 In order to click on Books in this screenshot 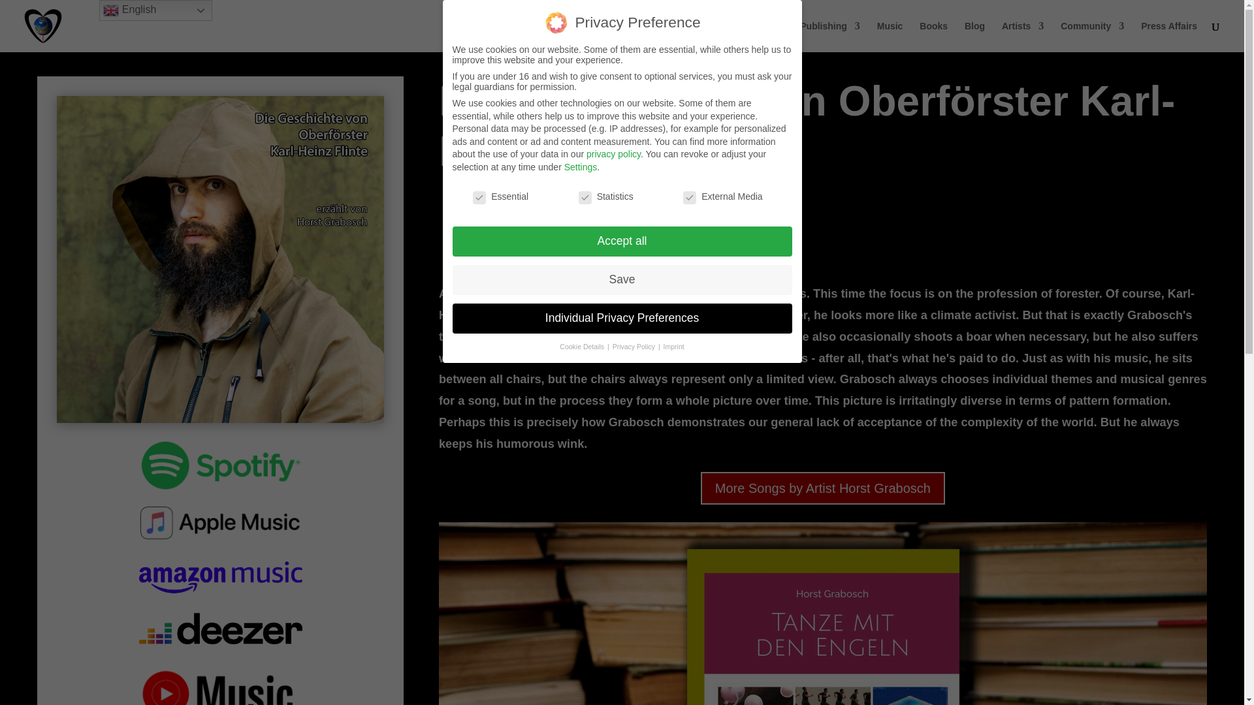, I will do `click(933, 37)`.